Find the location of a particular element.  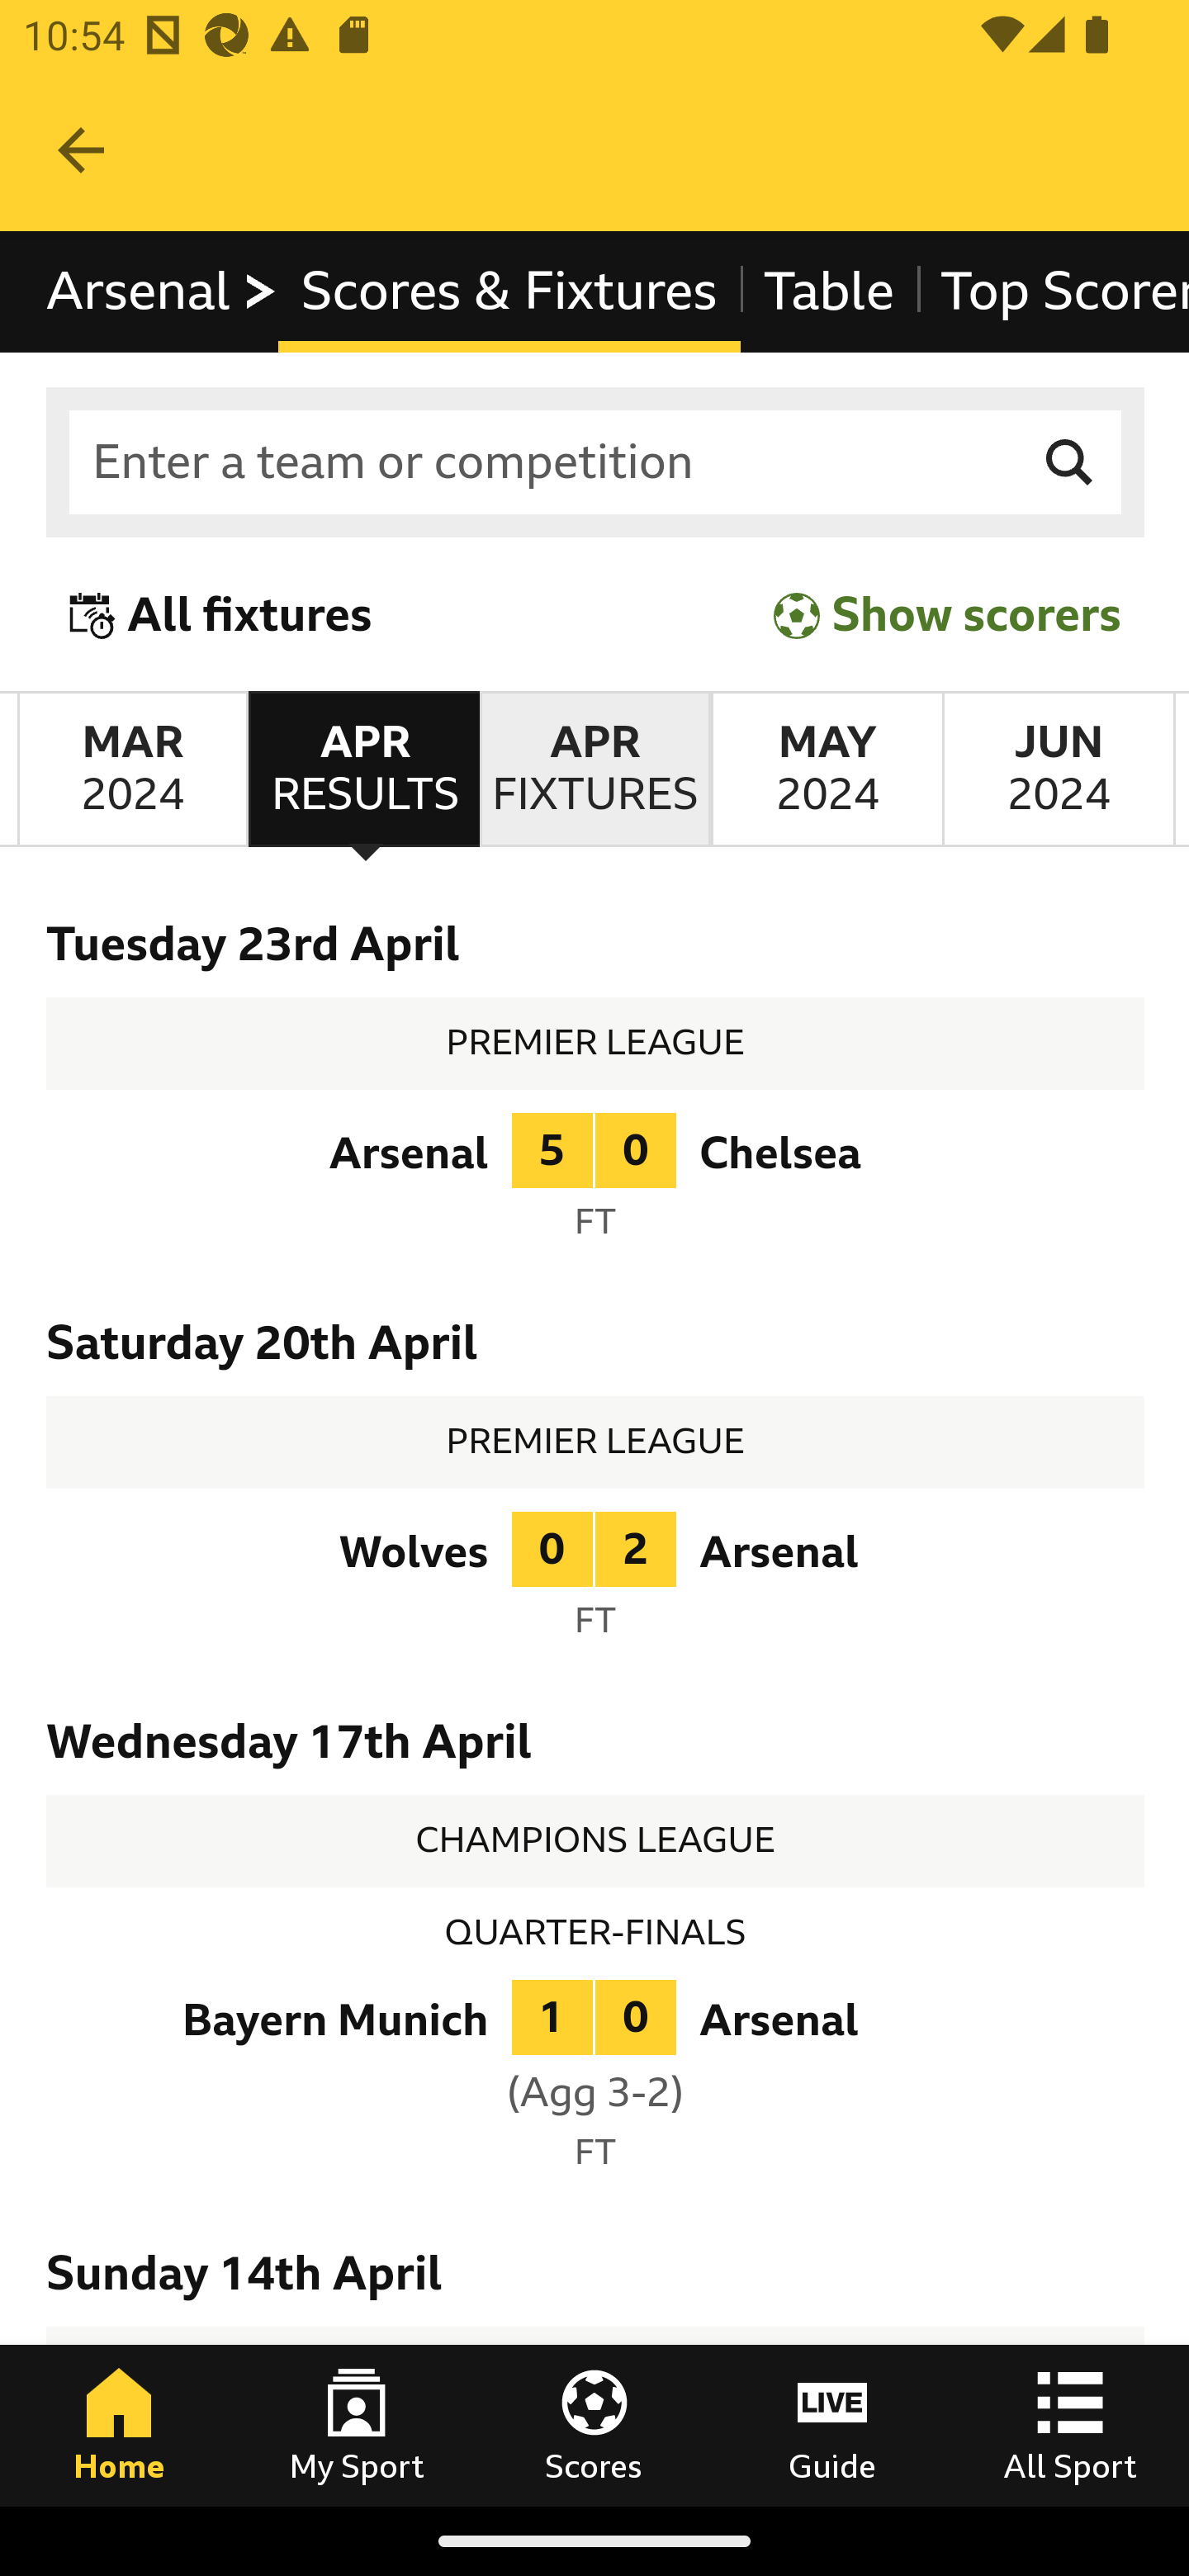

Scores is located at coordinates (594, 2425).